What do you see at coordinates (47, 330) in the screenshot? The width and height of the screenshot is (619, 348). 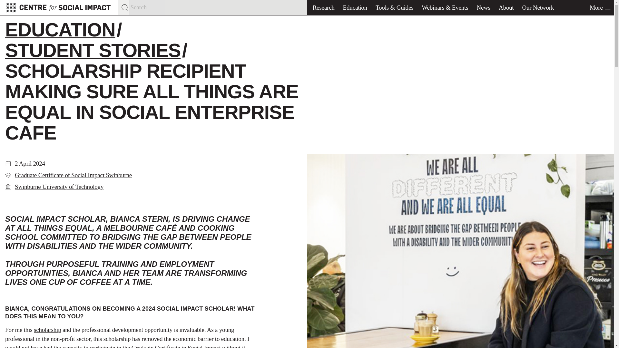 I see `scholarship` at bounding box center [47, 330].